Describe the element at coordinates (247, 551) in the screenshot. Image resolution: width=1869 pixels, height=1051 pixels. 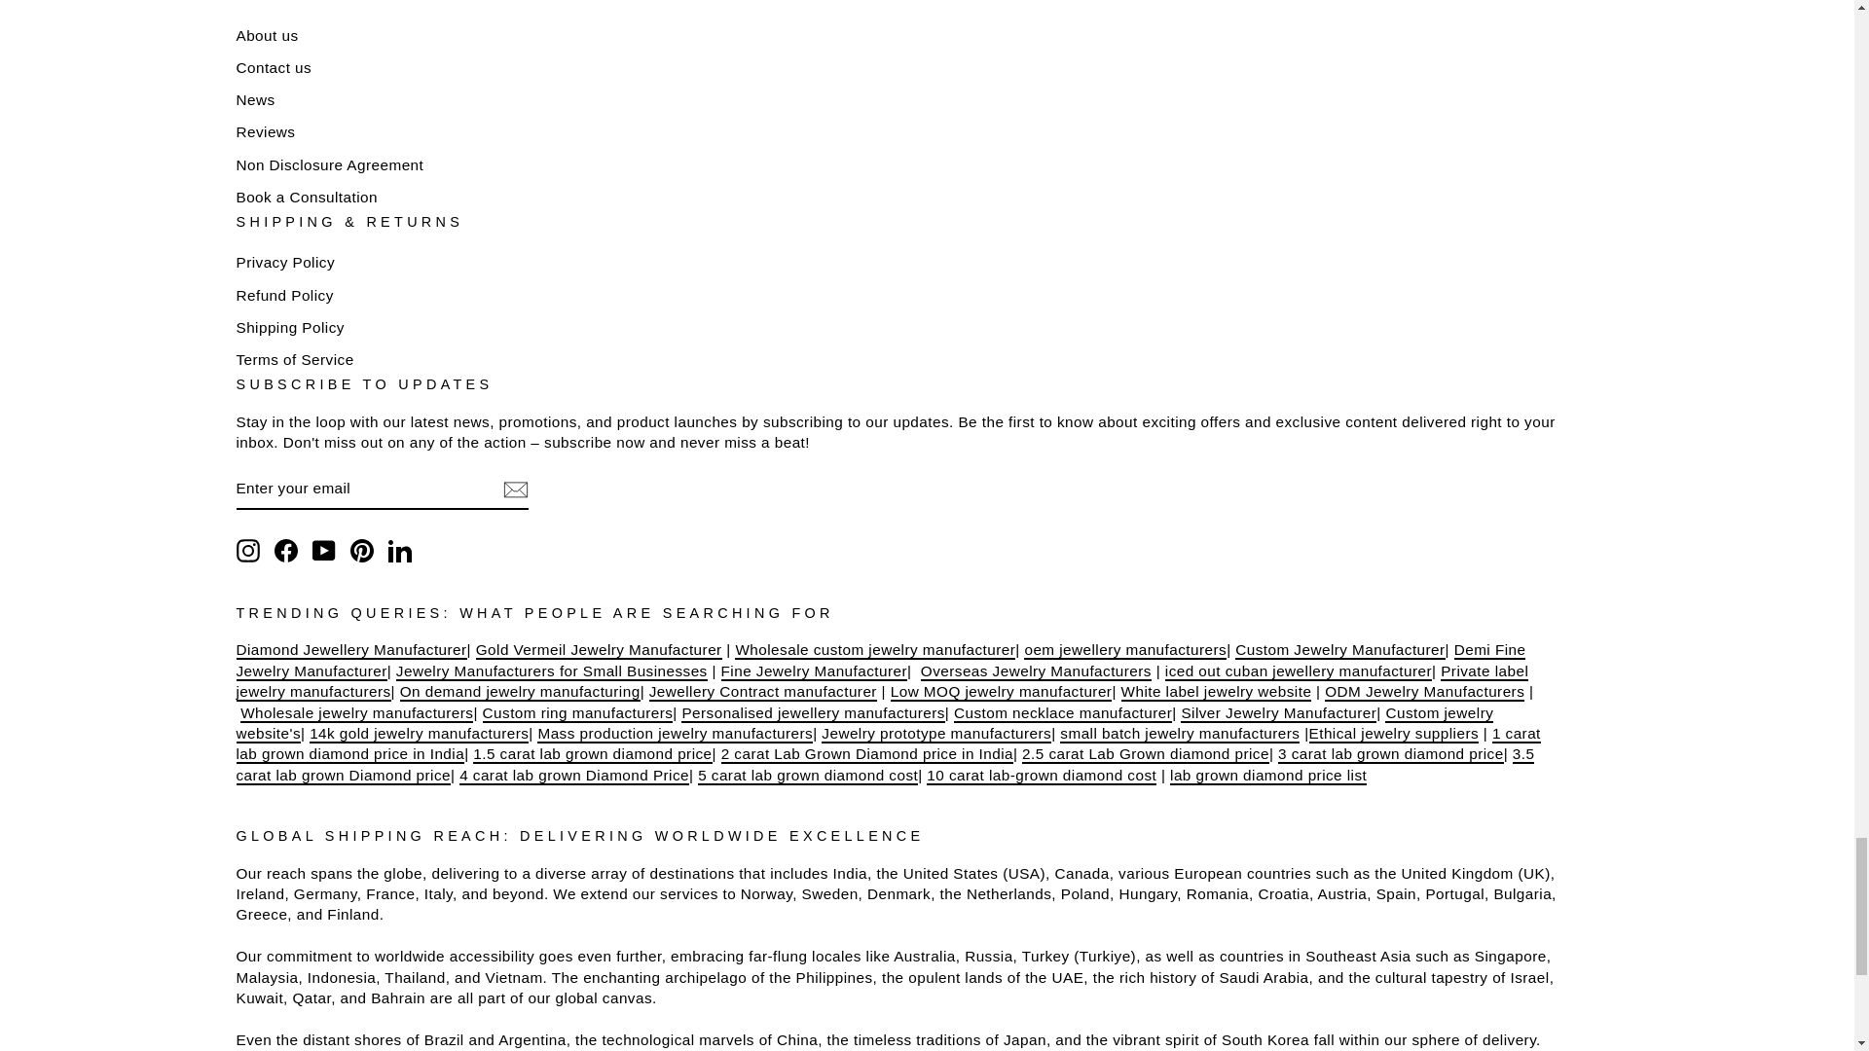
I see `instagram` at that location.